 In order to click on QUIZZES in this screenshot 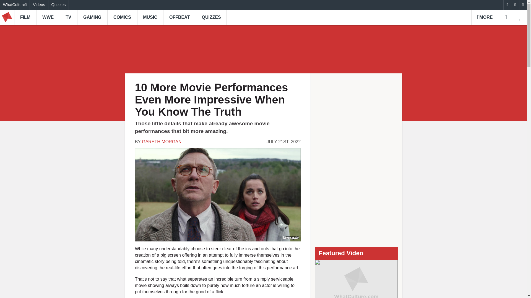, I will do `click(211, 17)`.